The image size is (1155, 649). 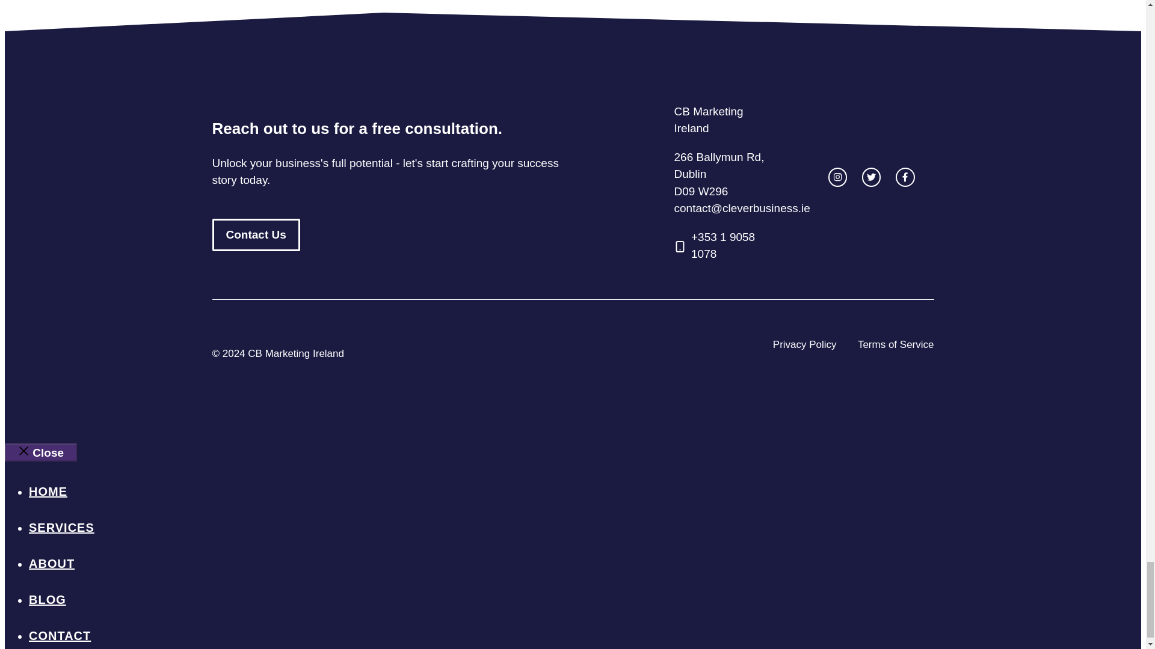 I want to click on Contact Us, so click(x=255, y=235).